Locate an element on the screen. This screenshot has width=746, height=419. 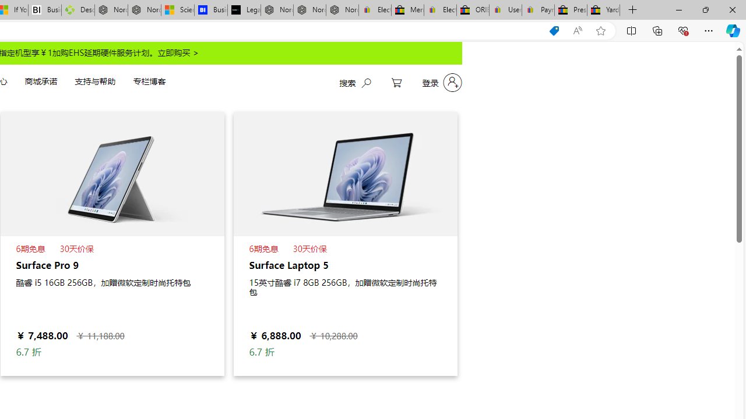
Copilot (Ctrl+Shift+.) is located at coordinates (733, 30).